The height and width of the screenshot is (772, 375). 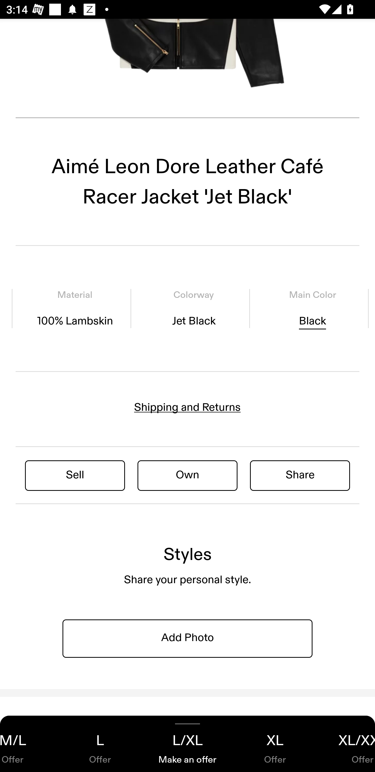 What do you see at coordinates (28, 744) in the screenshot?
I see `M/L Offer` at bounding box center [28, 744].